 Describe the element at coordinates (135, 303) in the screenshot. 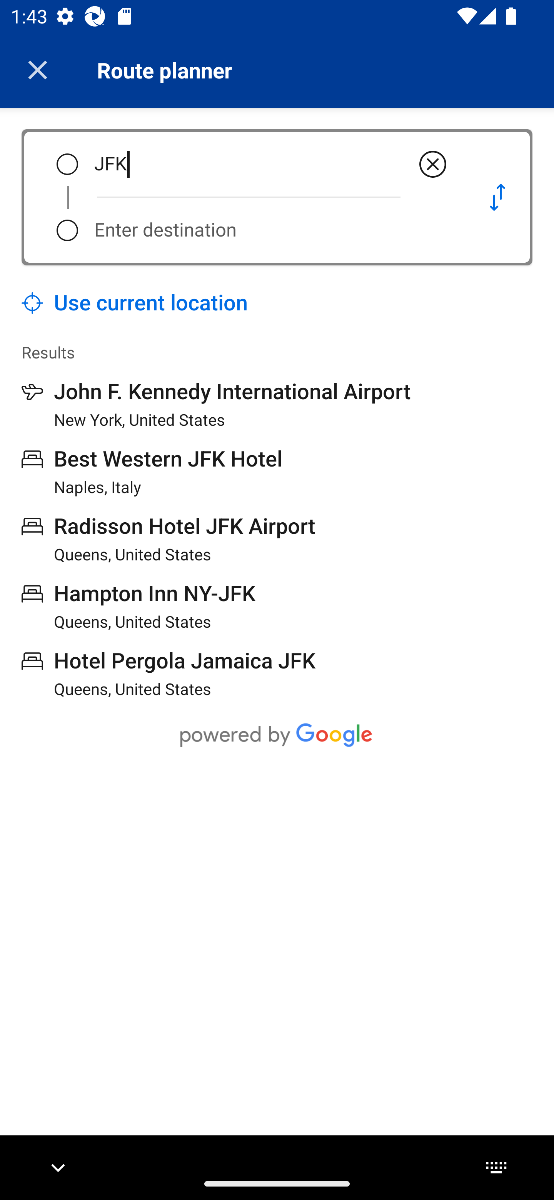

I see `Use current location` at that location.